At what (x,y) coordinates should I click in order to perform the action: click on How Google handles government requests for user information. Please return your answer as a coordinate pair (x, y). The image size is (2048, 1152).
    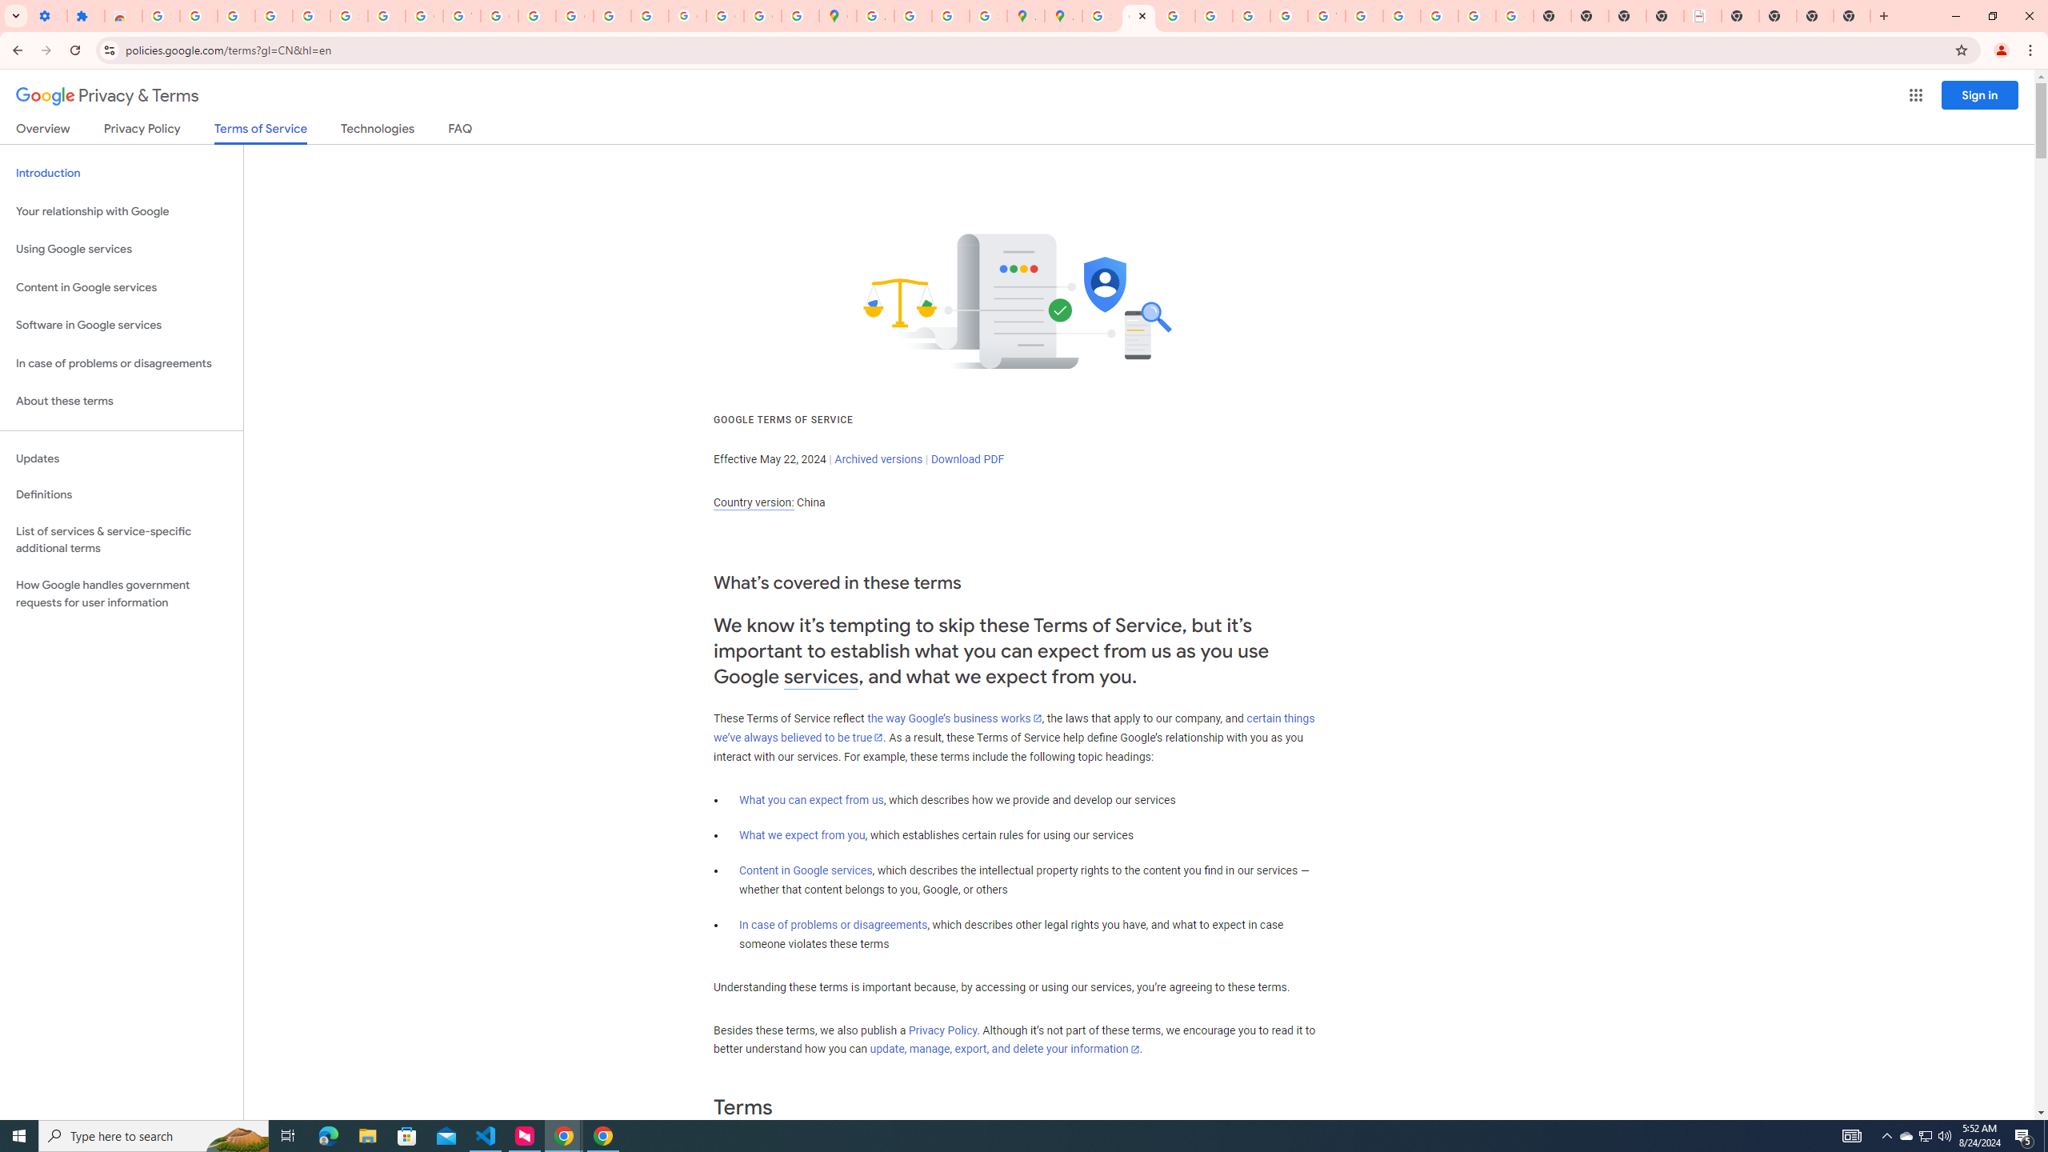
    Looking at the image, I should click on (122, 594).